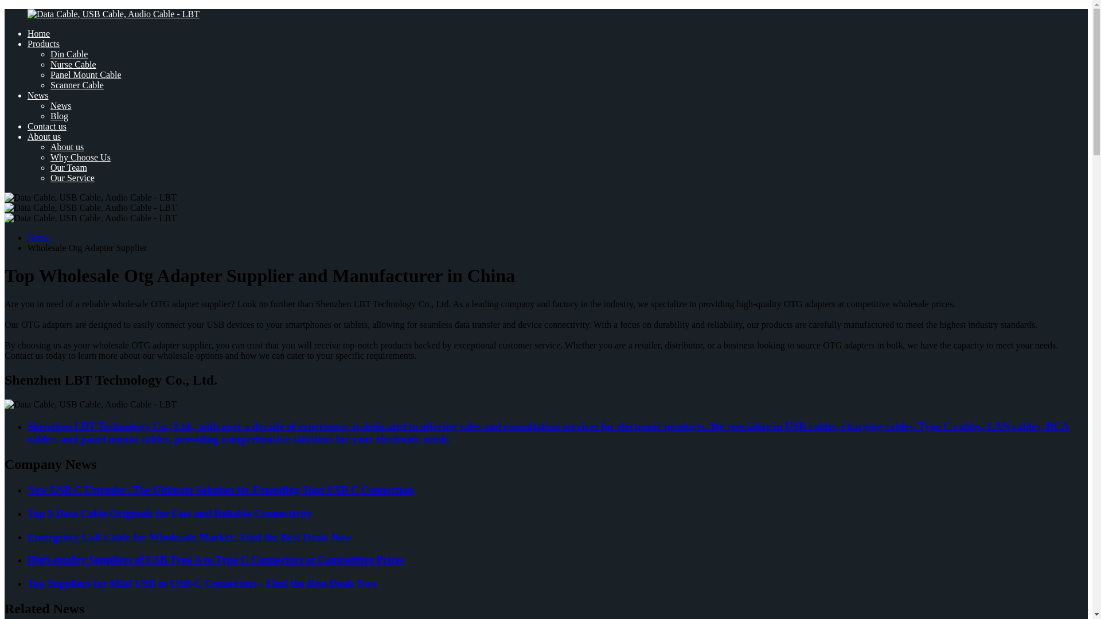  I want to click on Products, so click(44, 44).